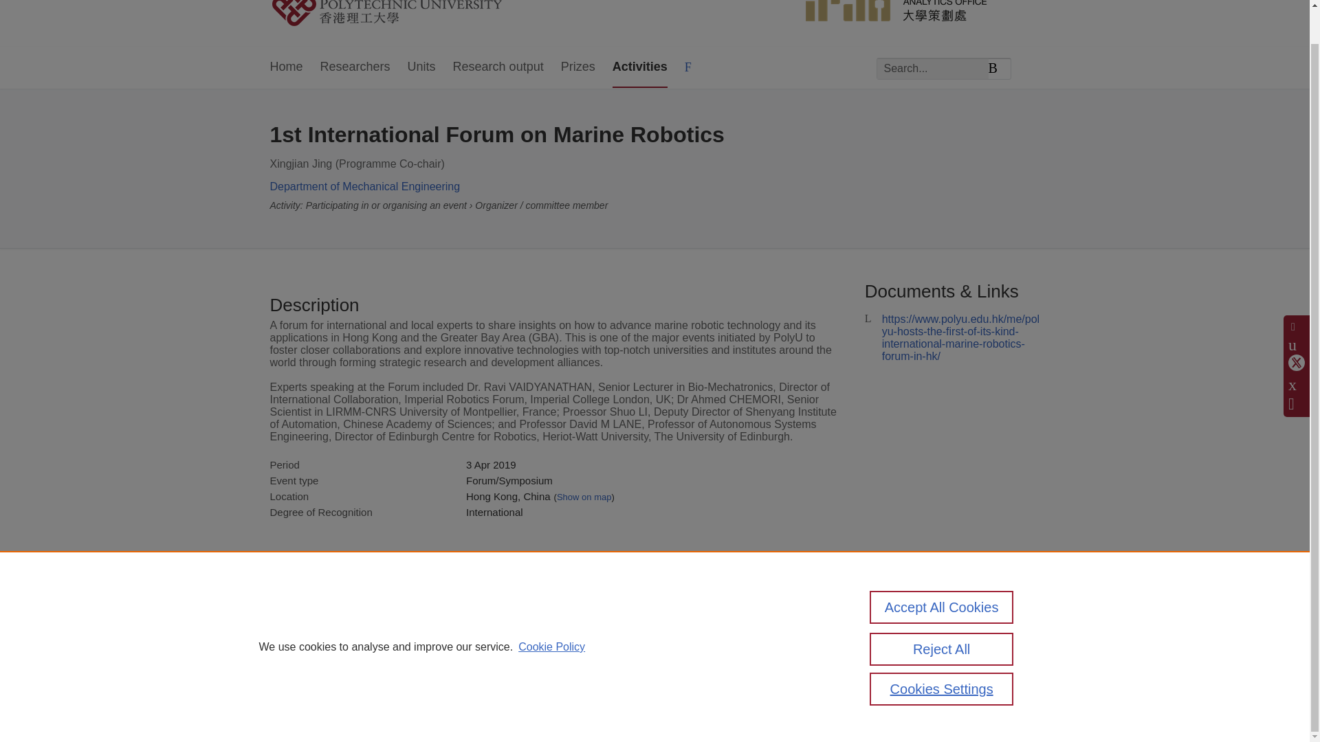 The width and height of the screenshot is (1320, 742). Describe the element at coordinates (459, 642) in the screenshot. I see `Elsevier B.V.` at that location.